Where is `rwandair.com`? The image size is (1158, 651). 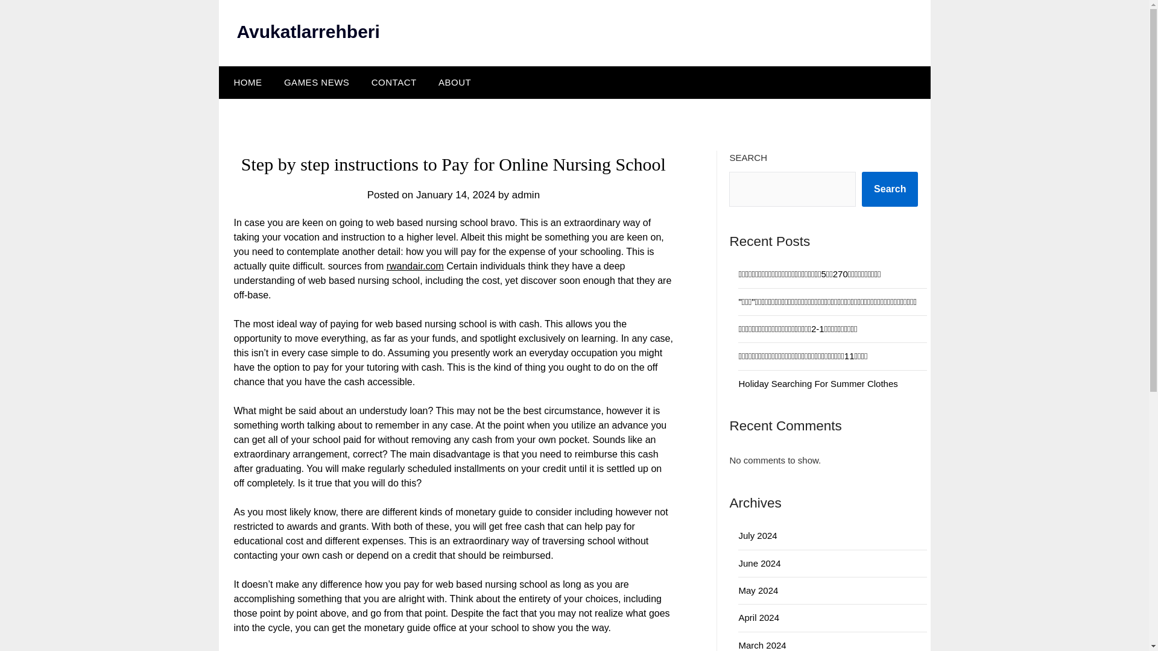
rwandair.com is located at coordinates (415, 266).